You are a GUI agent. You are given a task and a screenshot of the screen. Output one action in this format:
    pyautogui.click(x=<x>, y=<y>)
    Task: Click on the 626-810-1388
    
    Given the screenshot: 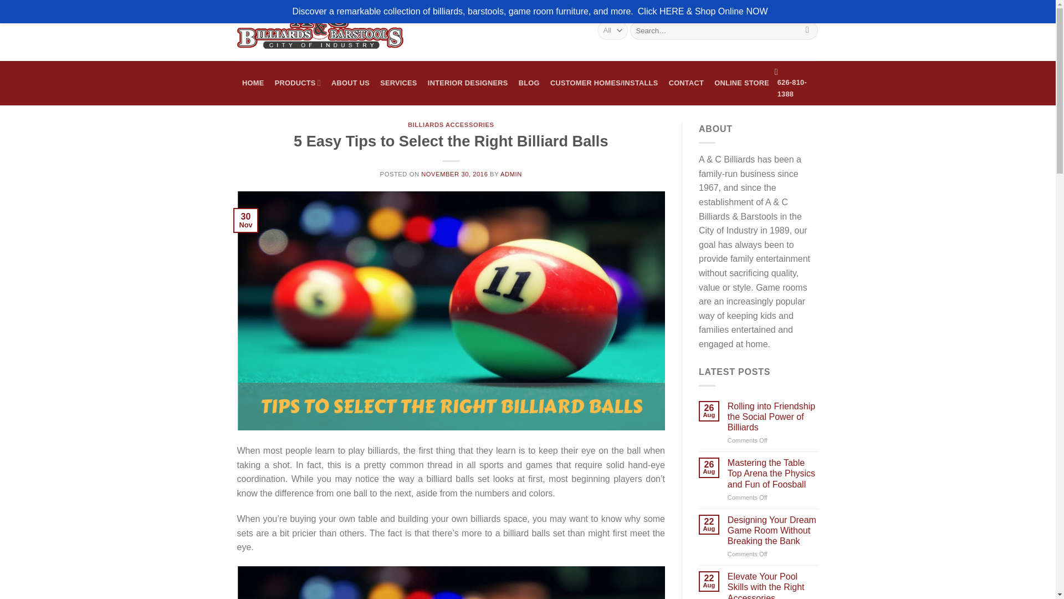 What is the action you would take?
    pyautogui.click(x=797, y=83)
    